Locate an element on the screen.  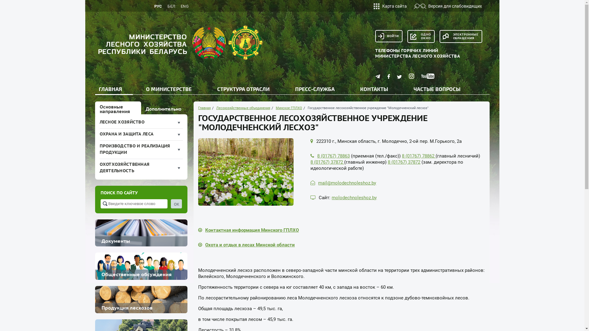
molodechnoleshoz.by is located at coordinates (354, 198).